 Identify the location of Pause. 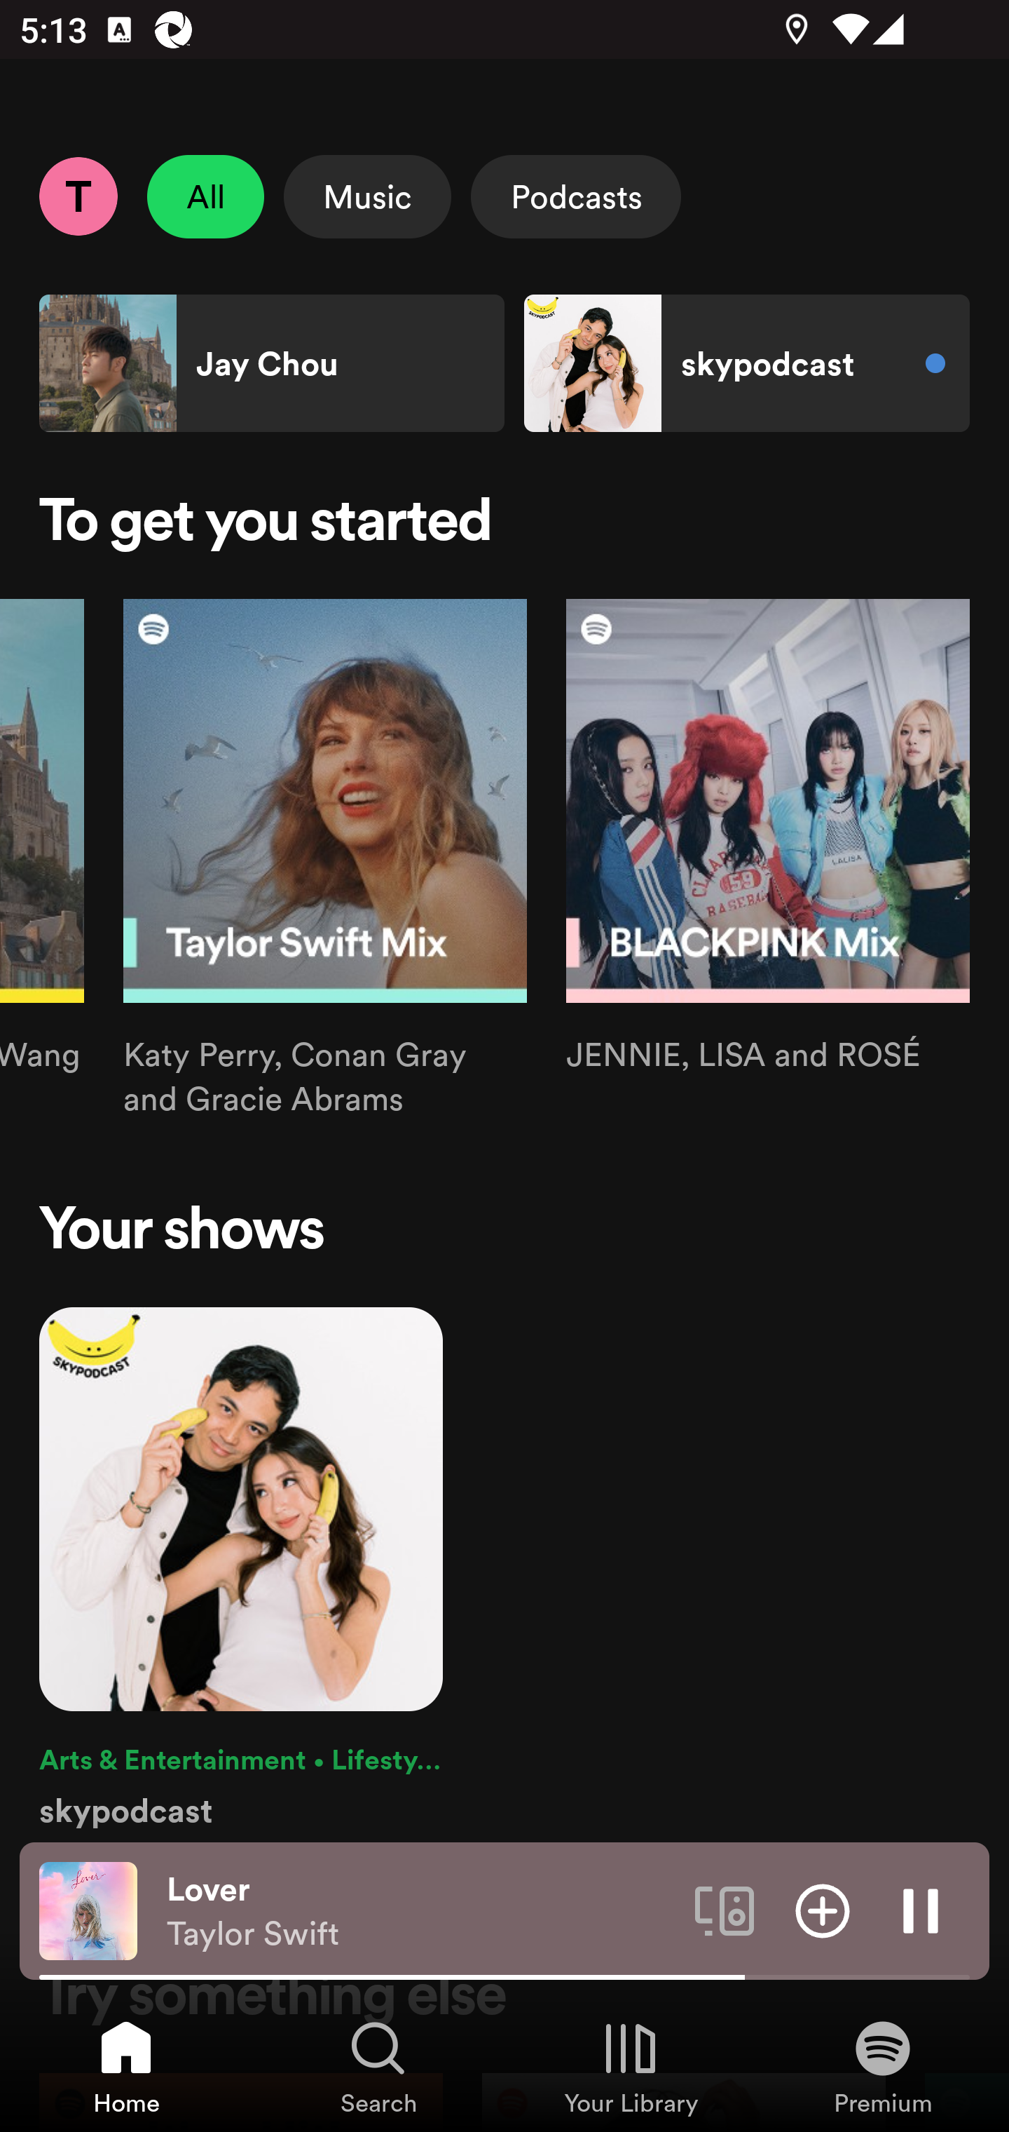
(921, 1910).